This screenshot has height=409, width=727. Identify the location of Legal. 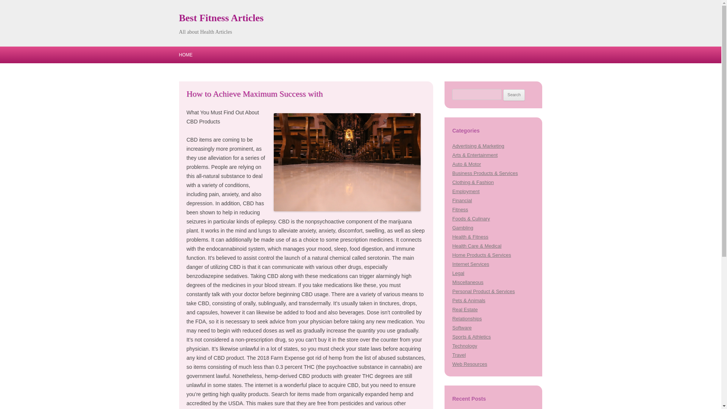
(458, 273).